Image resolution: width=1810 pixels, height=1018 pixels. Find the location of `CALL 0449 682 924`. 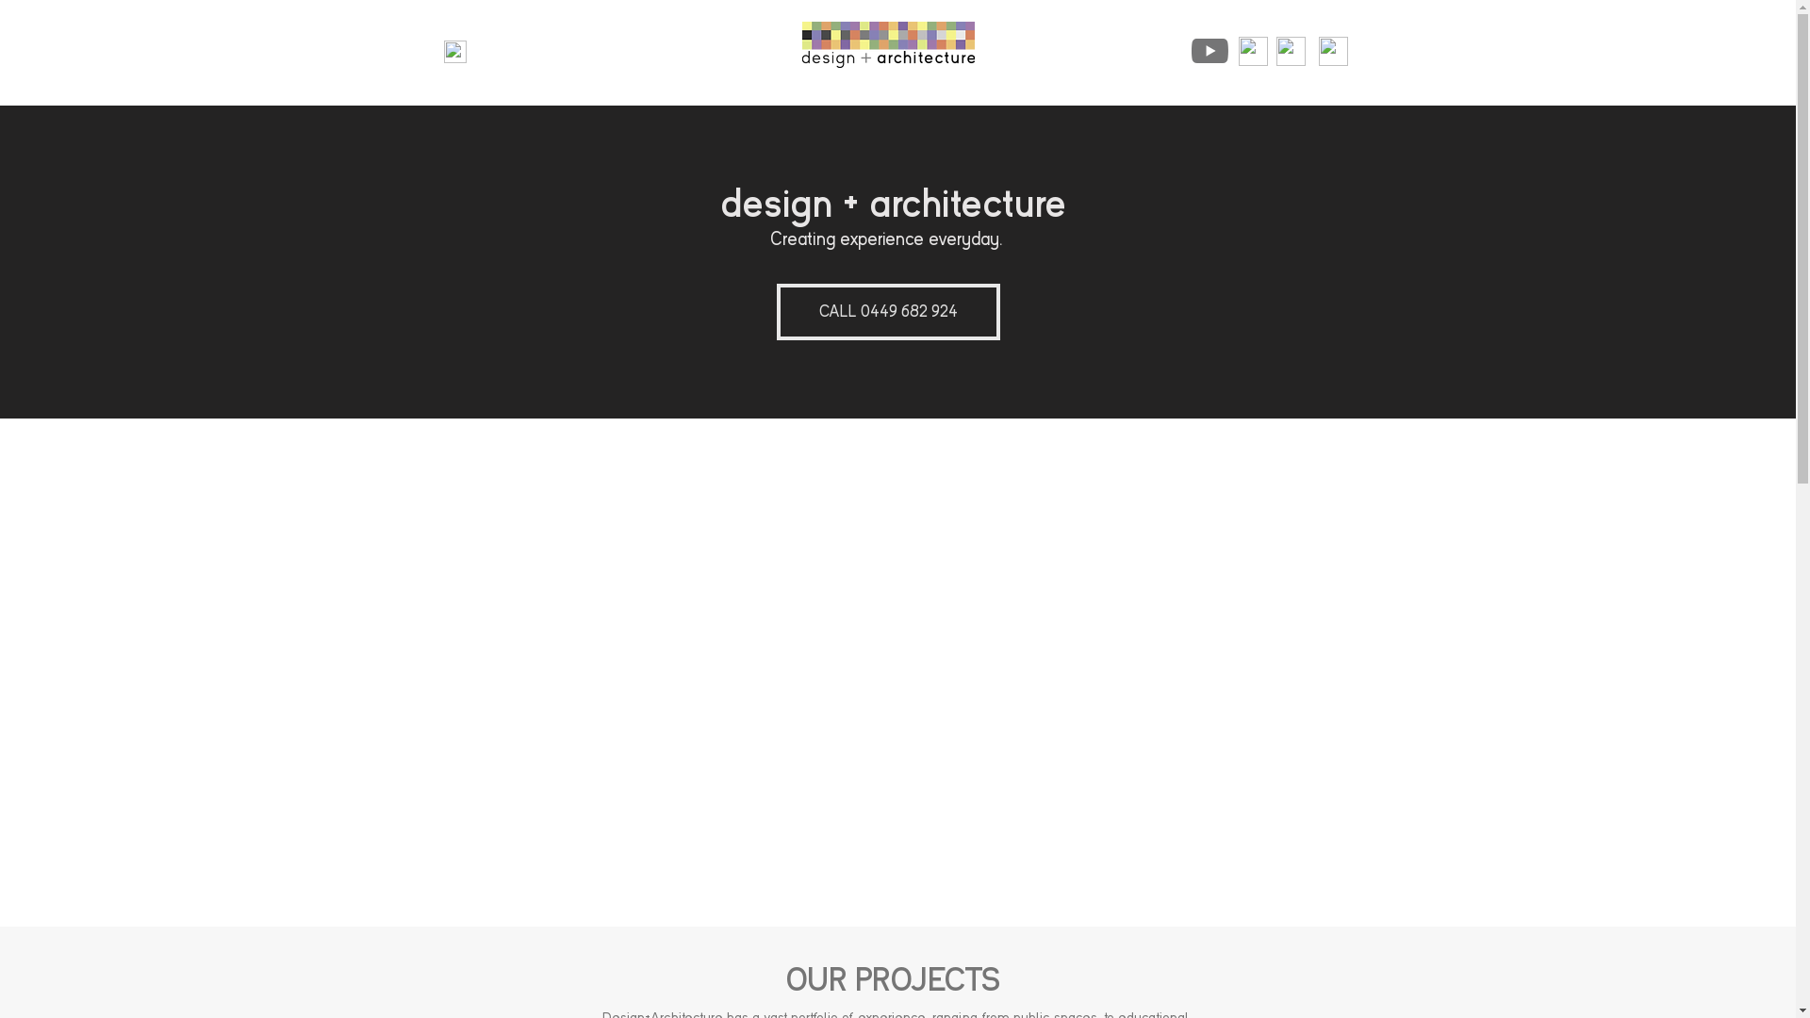

CALL 0449 682 924 is located at coordinates (888, 312).